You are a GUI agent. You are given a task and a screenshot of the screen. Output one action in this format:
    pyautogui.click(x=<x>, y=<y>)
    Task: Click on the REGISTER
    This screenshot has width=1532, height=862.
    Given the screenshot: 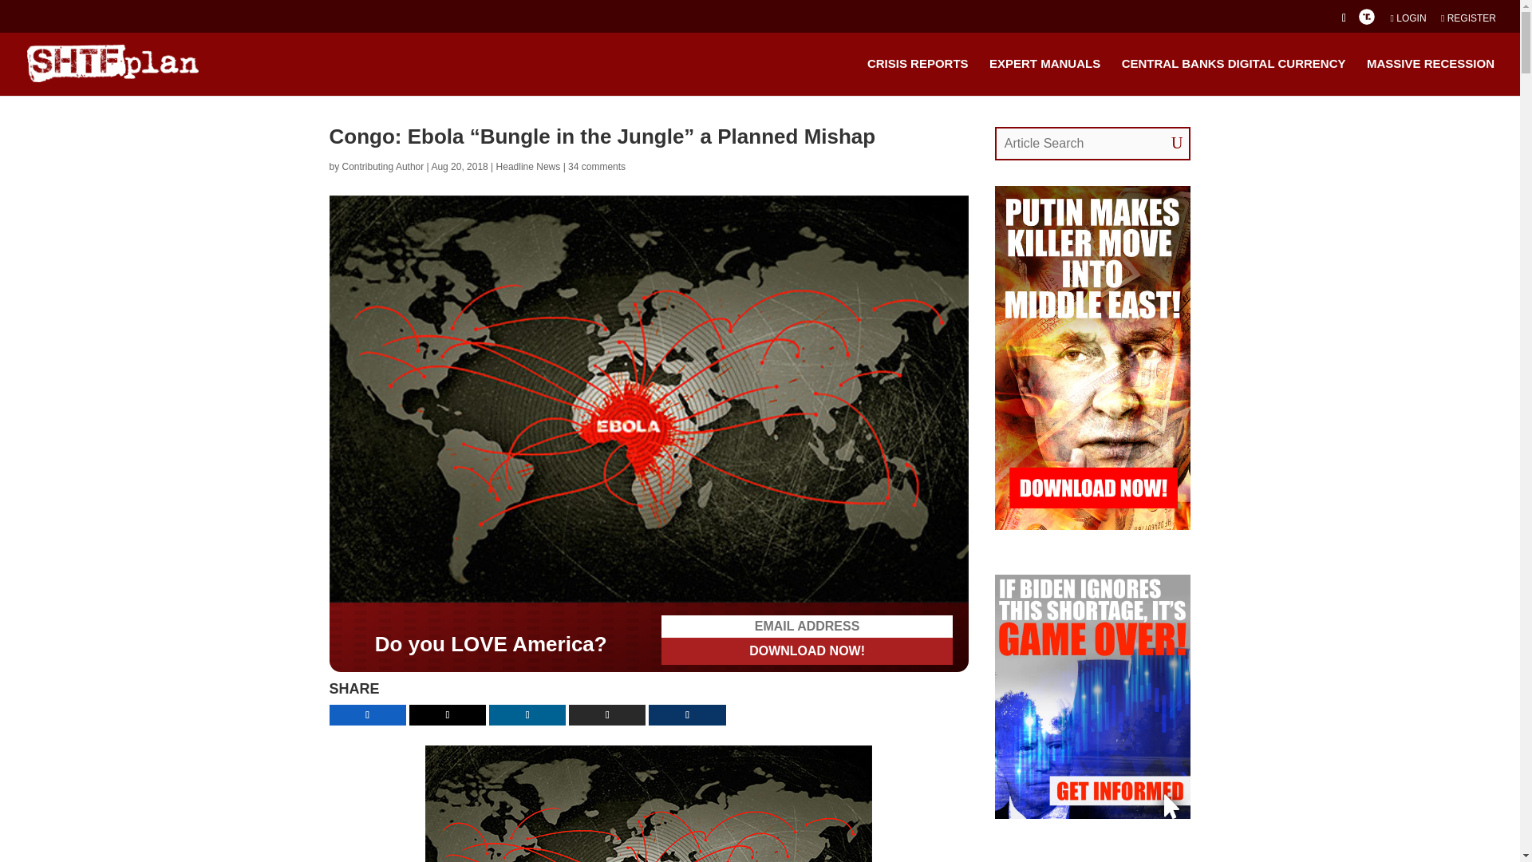 What is the action you would take?
    pyautogui.click(x=1468, y=22)
    